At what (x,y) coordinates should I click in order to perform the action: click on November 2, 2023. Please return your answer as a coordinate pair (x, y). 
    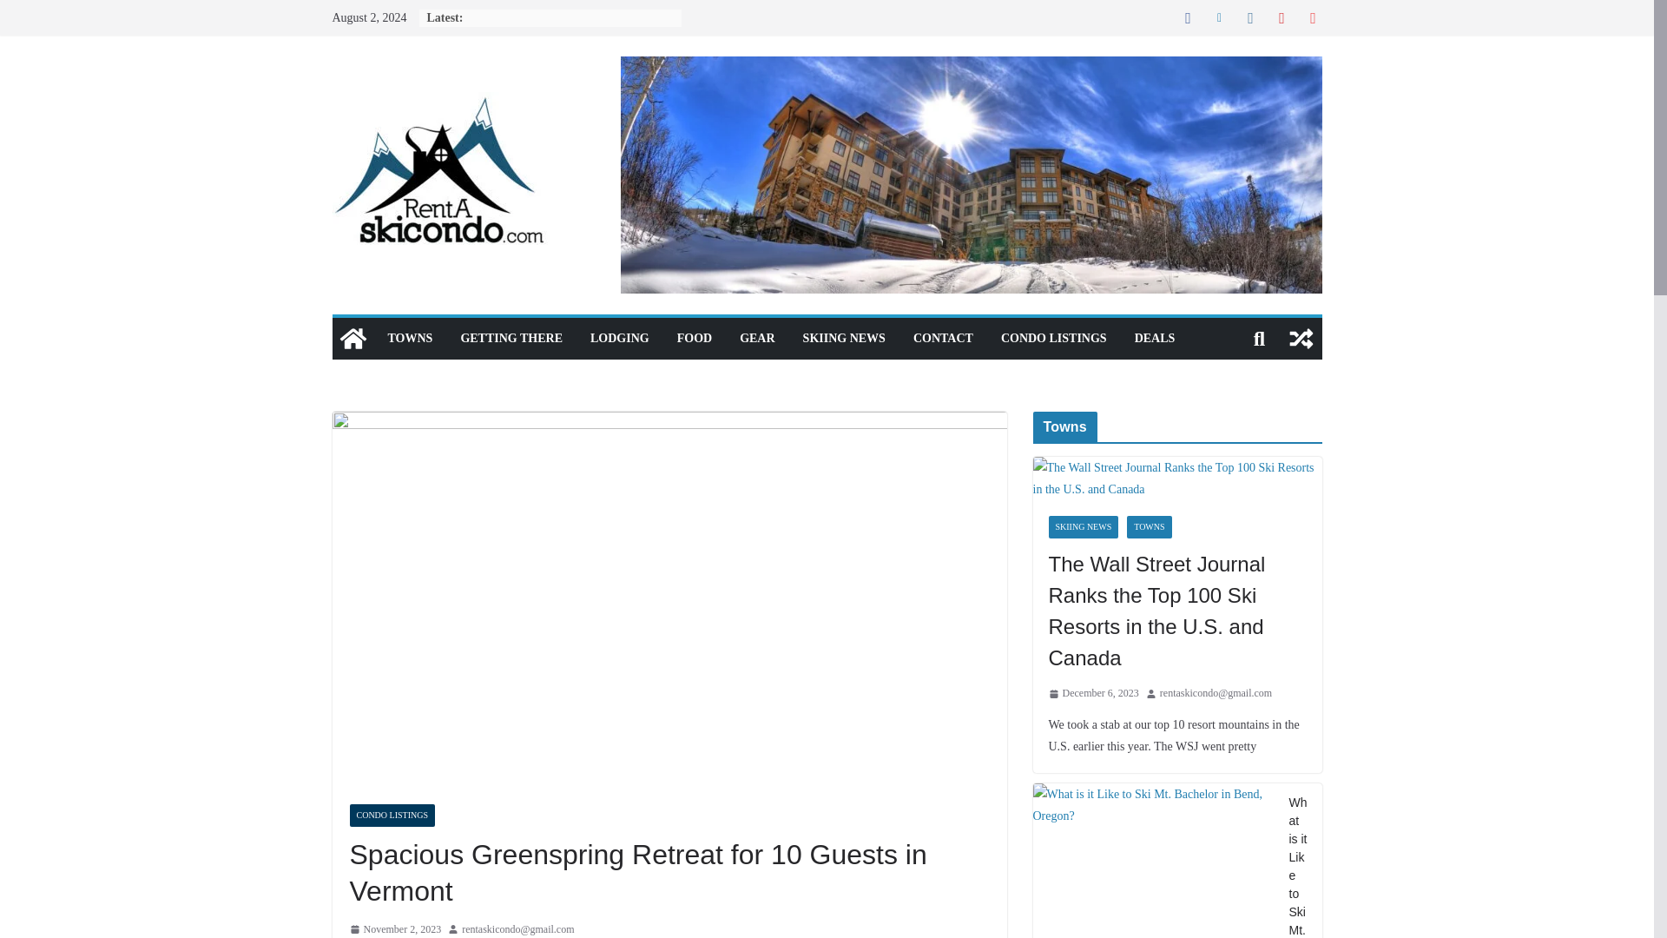
    Looking at the image, I should click on (394, 929).